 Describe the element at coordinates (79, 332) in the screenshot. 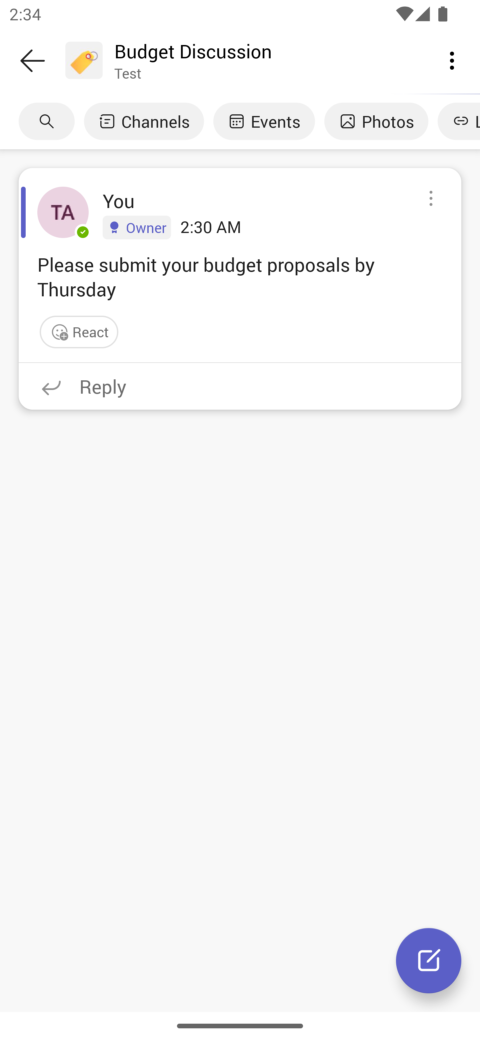

I see `Open reactions React` at that location.